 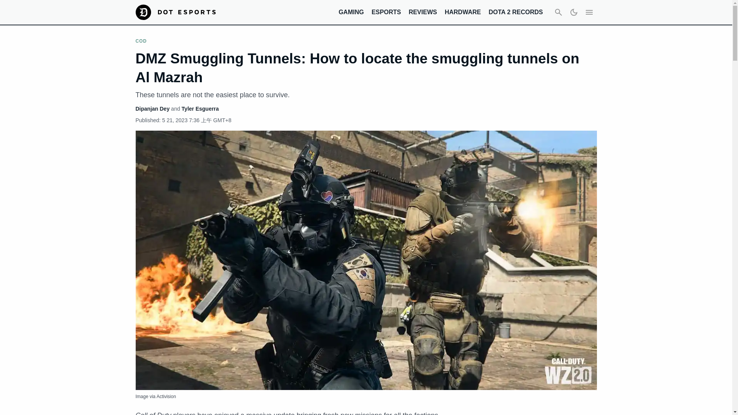 What do you see at coordinates (351, 12) in the screenshot?
I see `GAMING` at bounding box center [351, 12].